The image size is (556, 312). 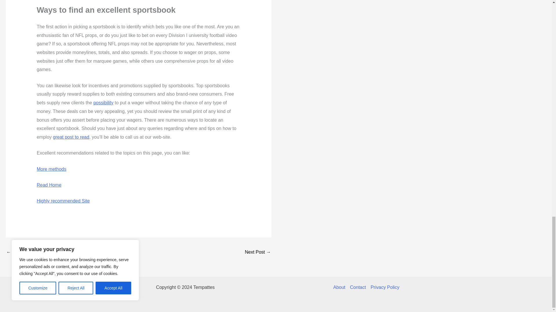 I want to click on possibility, so click(x=103, y=102).